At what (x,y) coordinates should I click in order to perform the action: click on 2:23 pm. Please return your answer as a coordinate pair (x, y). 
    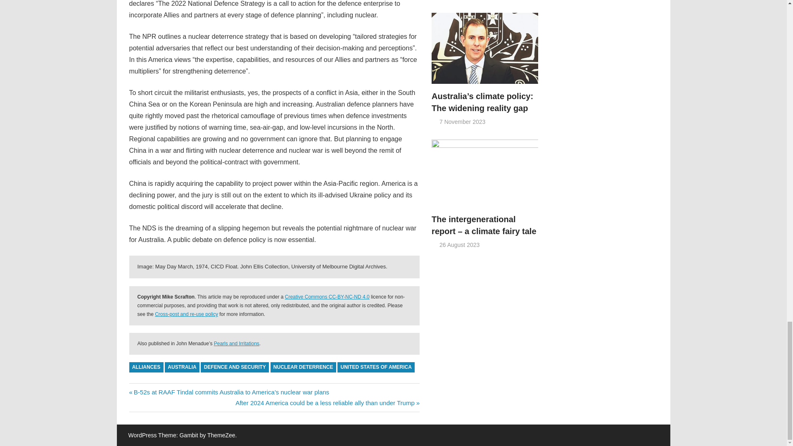
    Looking at the image, I should click on (462, 122).